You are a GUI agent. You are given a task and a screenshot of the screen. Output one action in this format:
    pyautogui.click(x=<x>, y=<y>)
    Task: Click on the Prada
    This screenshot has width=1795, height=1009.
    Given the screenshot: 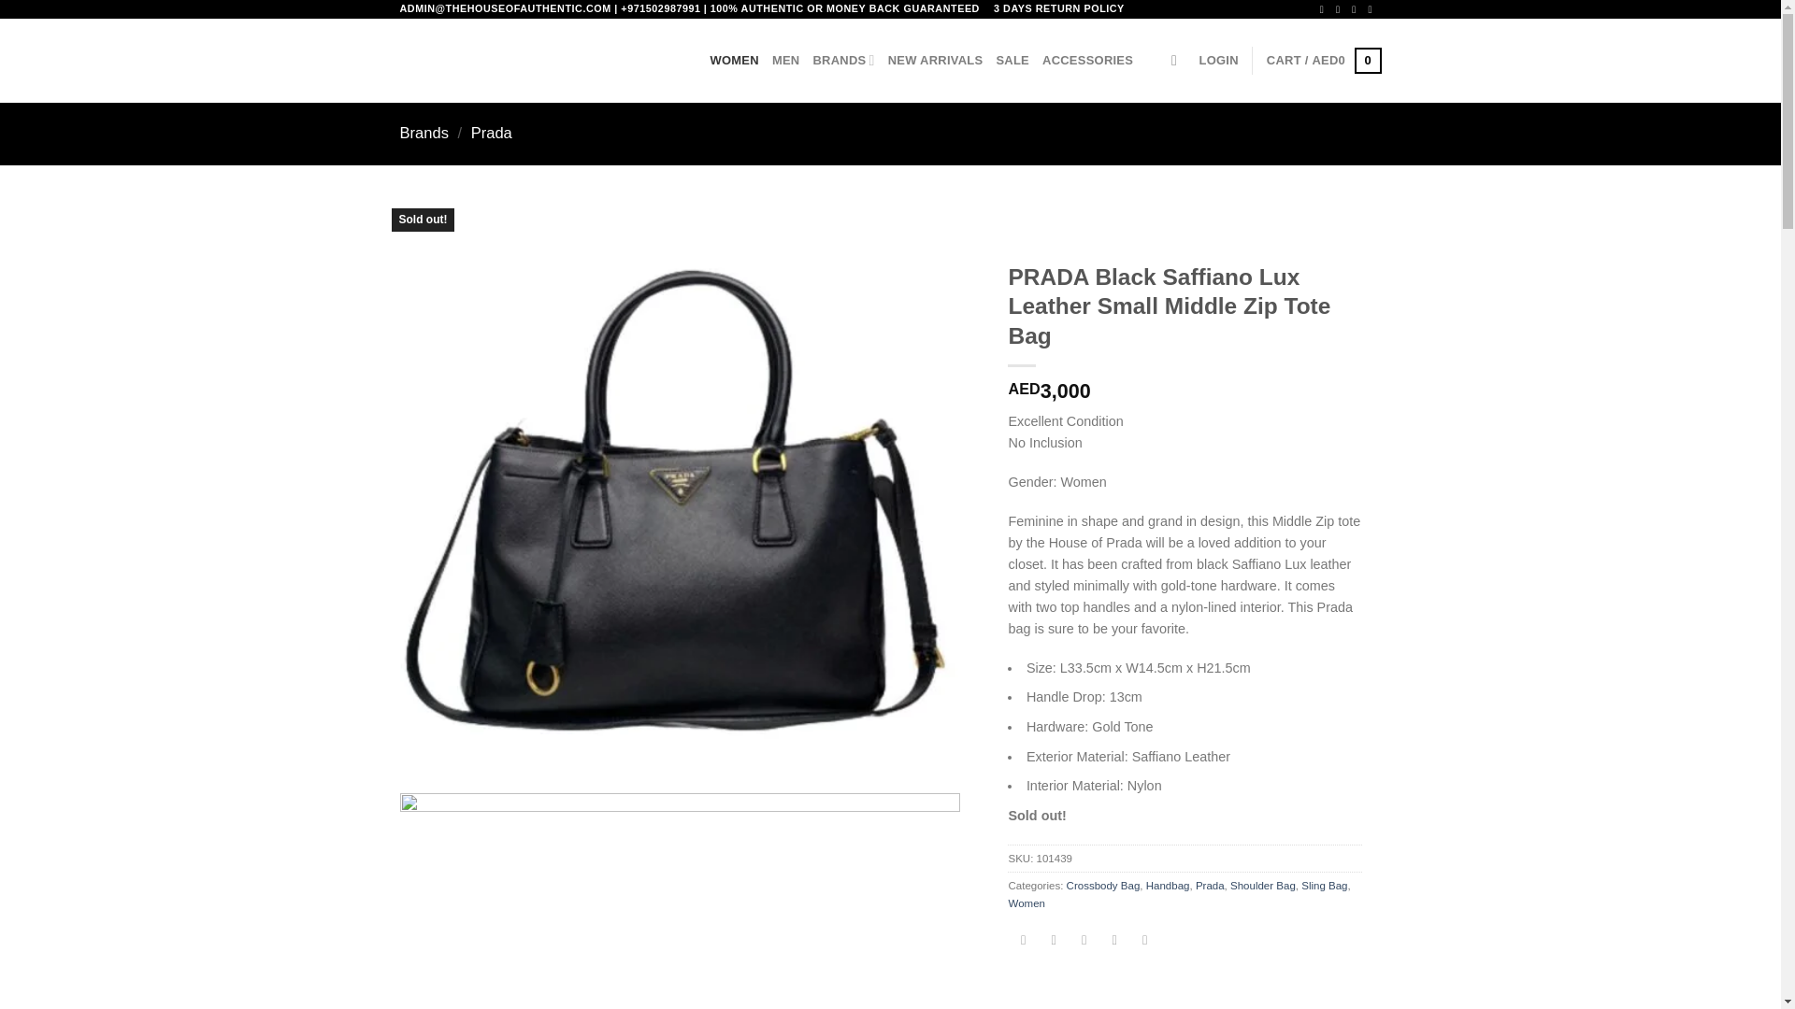 What is the action you would take?
    pyautogui.click(x=491, y=133)
    